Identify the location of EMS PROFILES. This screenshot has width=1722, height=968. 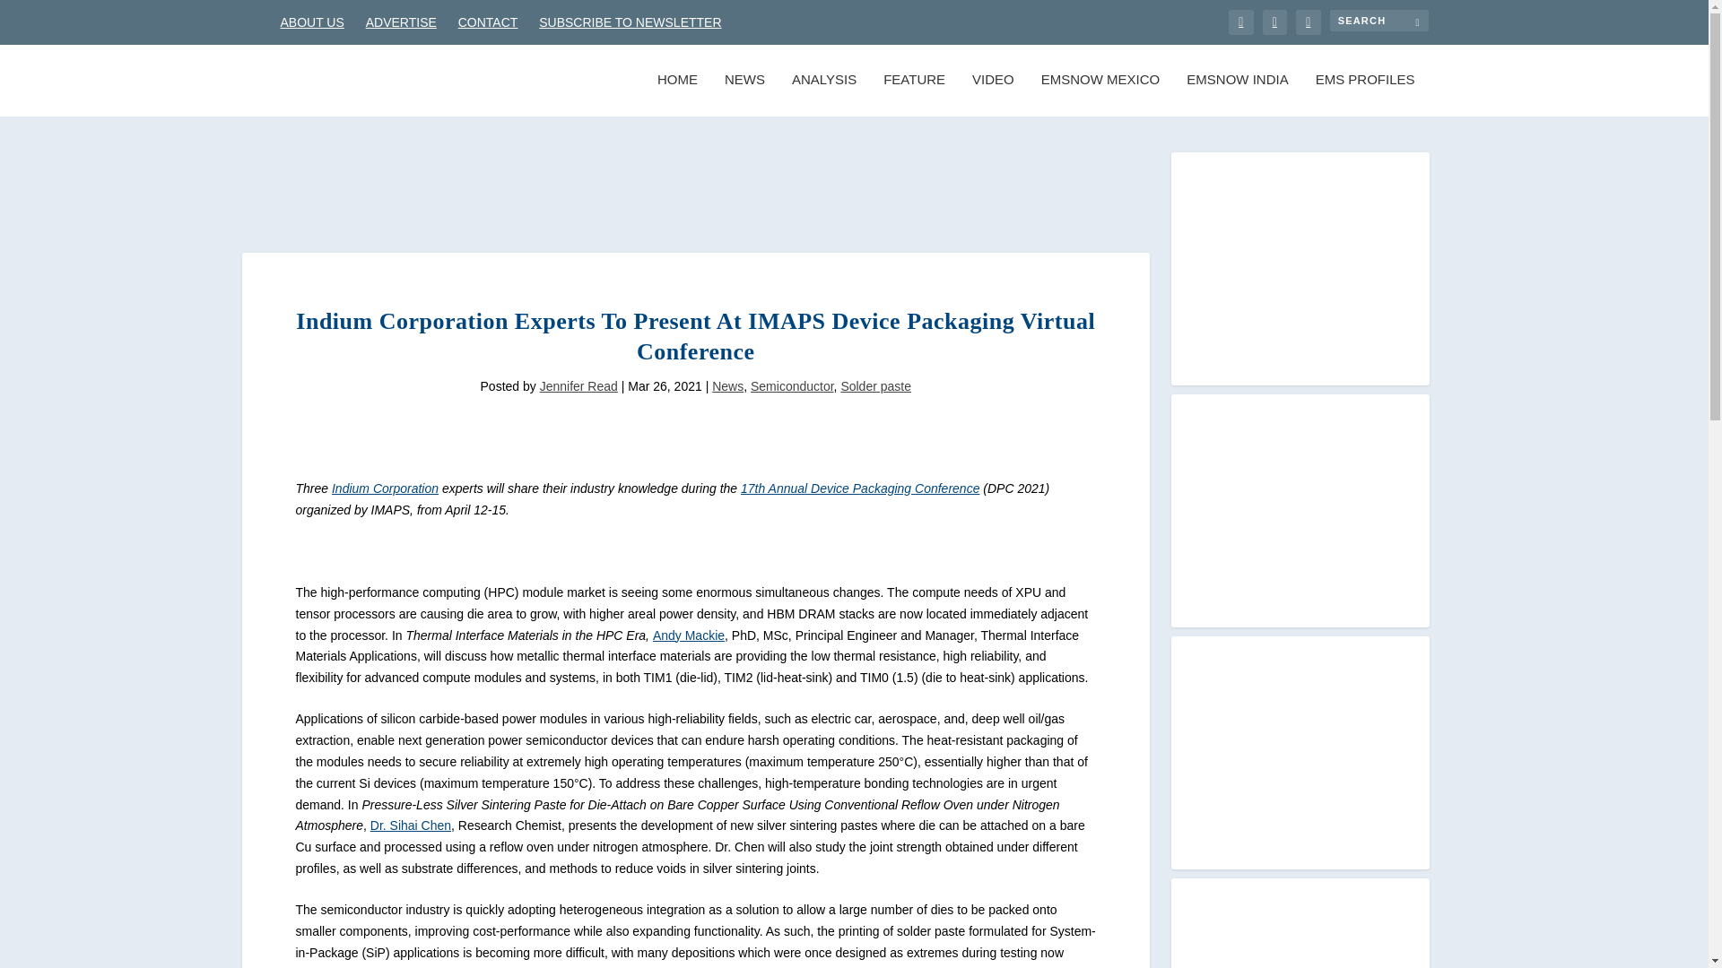
(1365, 94).